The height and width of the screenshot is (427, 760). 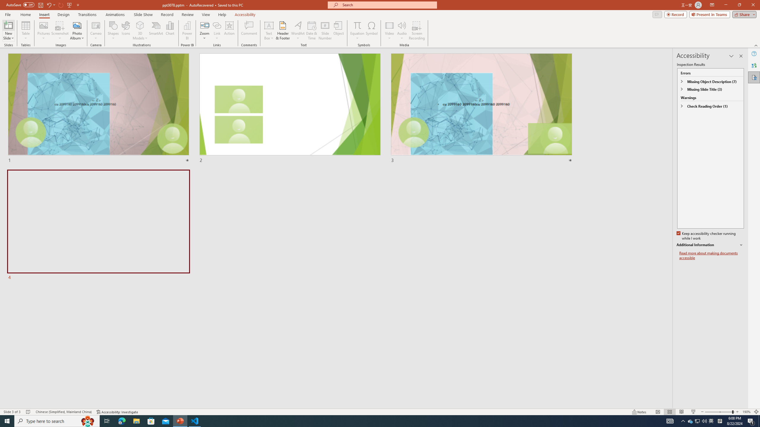 I want to click on Comment, so click(x=249, y=31).